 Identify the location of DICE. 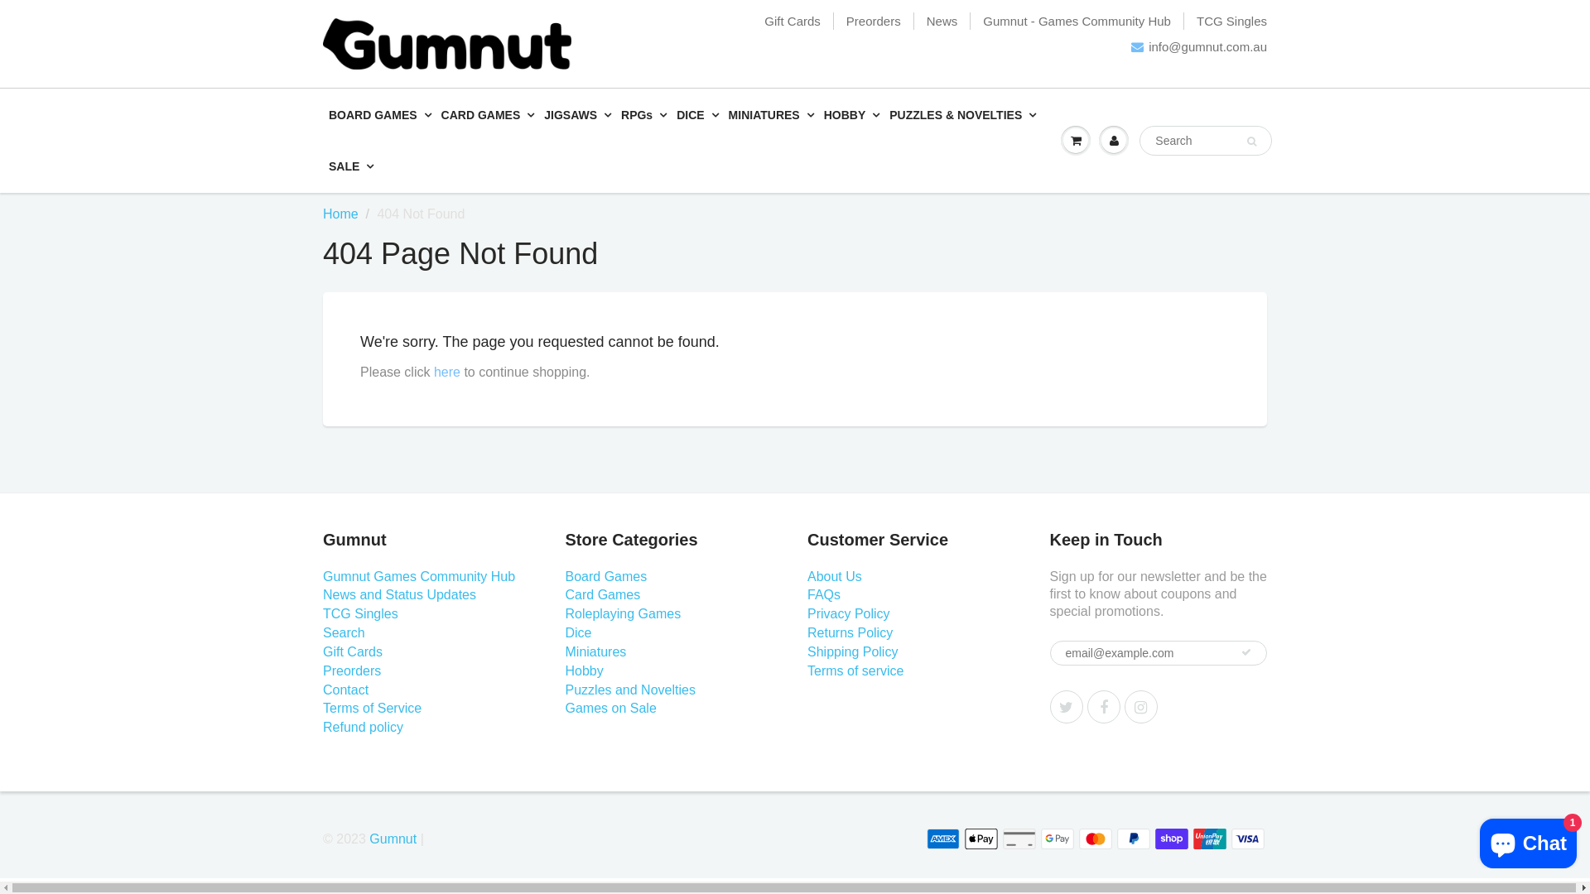
(697, 115).